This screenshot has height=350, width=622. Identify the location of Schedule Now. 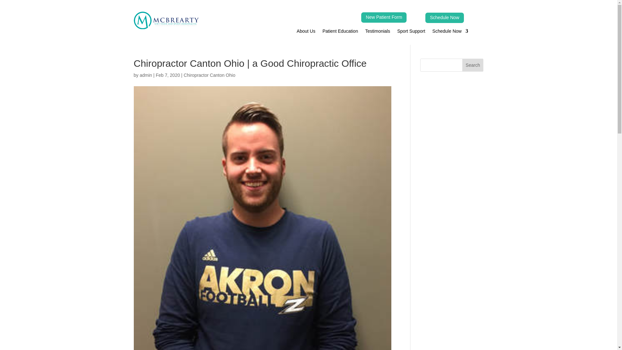
(450, 32).